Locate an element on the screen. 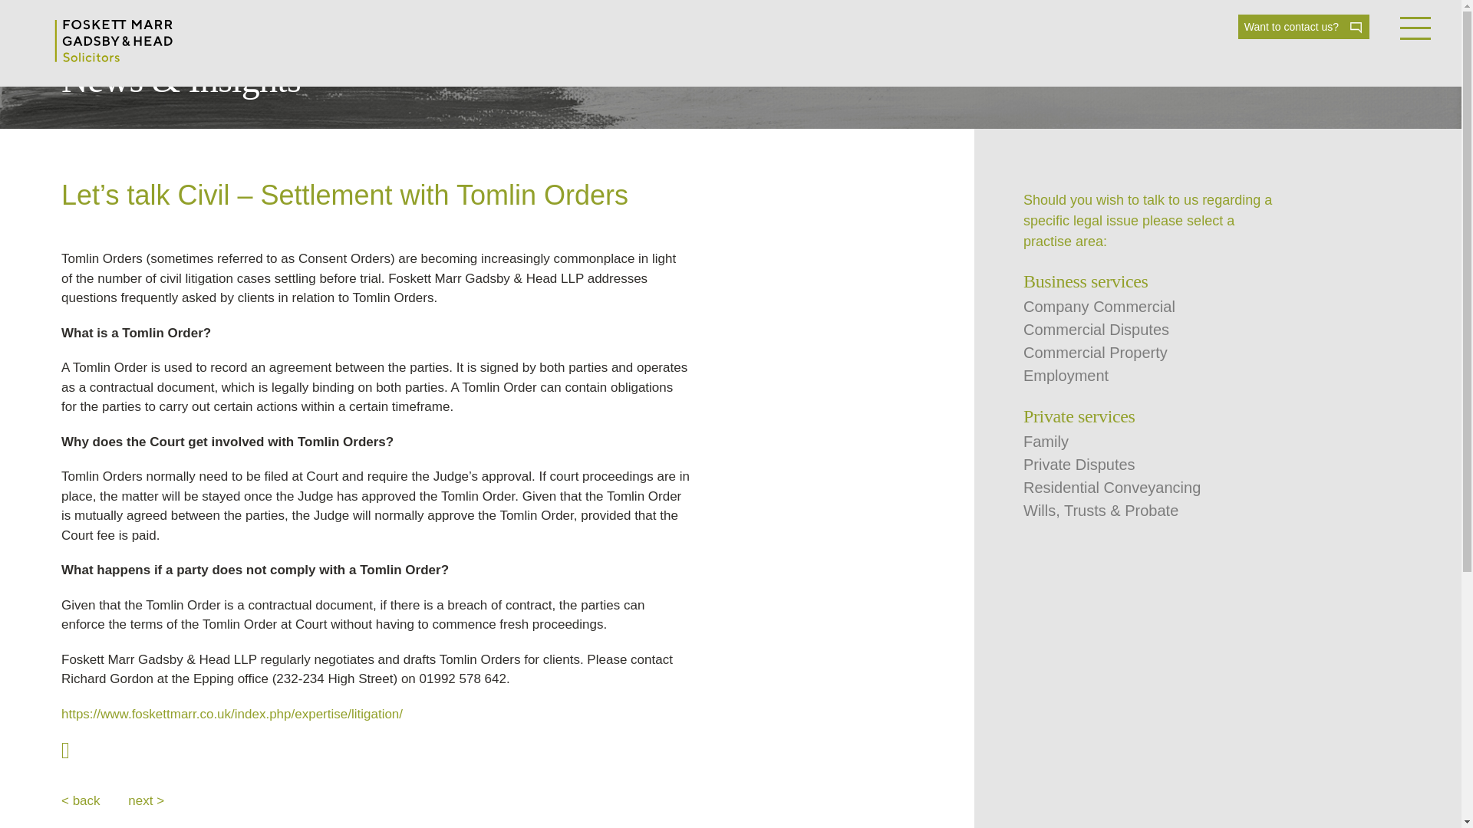 The height and width of the screenshot is (828, 1473). Commercial Property is located at coordinates (1096, 353).